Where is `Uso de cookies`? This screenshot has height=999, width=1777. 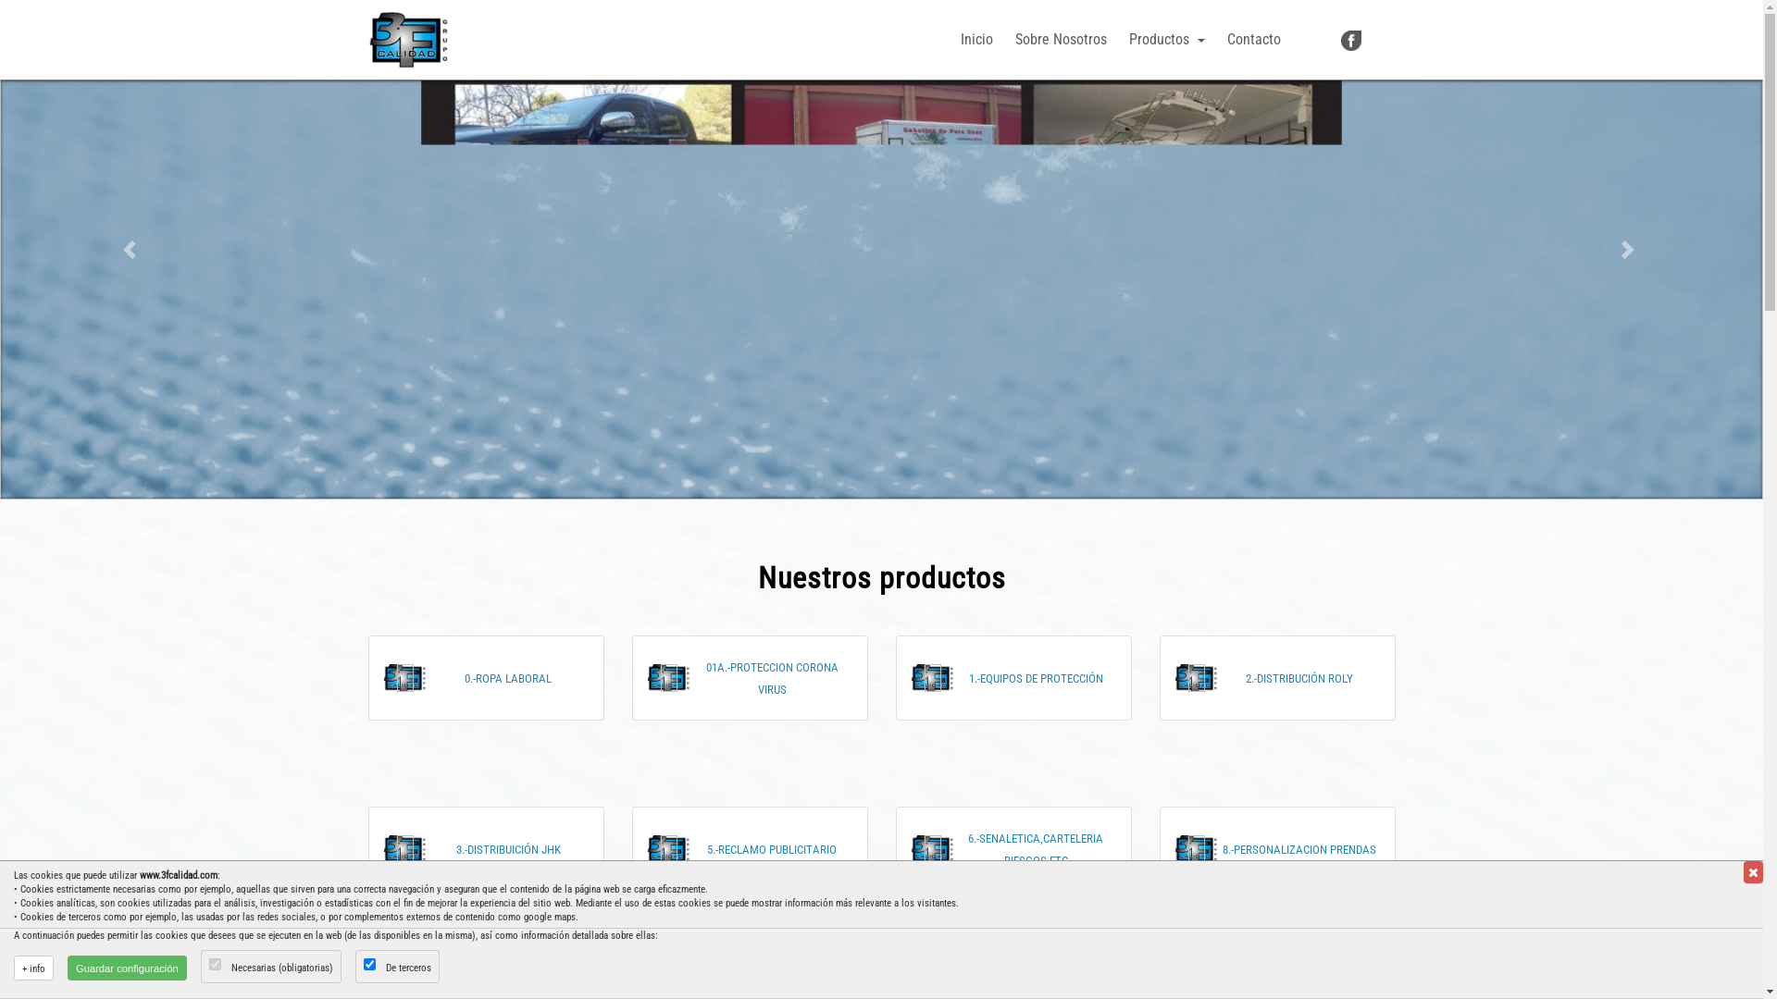 Uso de cookies is located at coordinates (48, 988).